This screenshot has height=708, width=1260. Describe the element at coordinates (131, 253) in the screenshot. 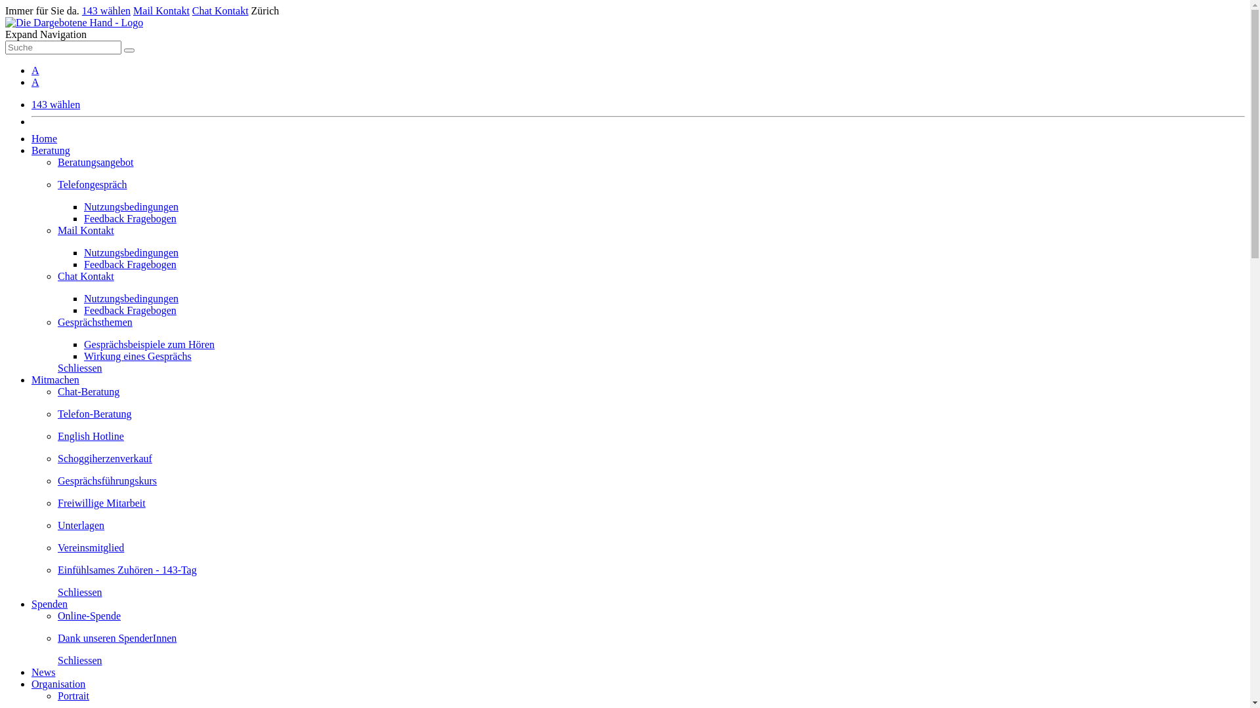

I see `Nutzungsbedingungen` at that location.